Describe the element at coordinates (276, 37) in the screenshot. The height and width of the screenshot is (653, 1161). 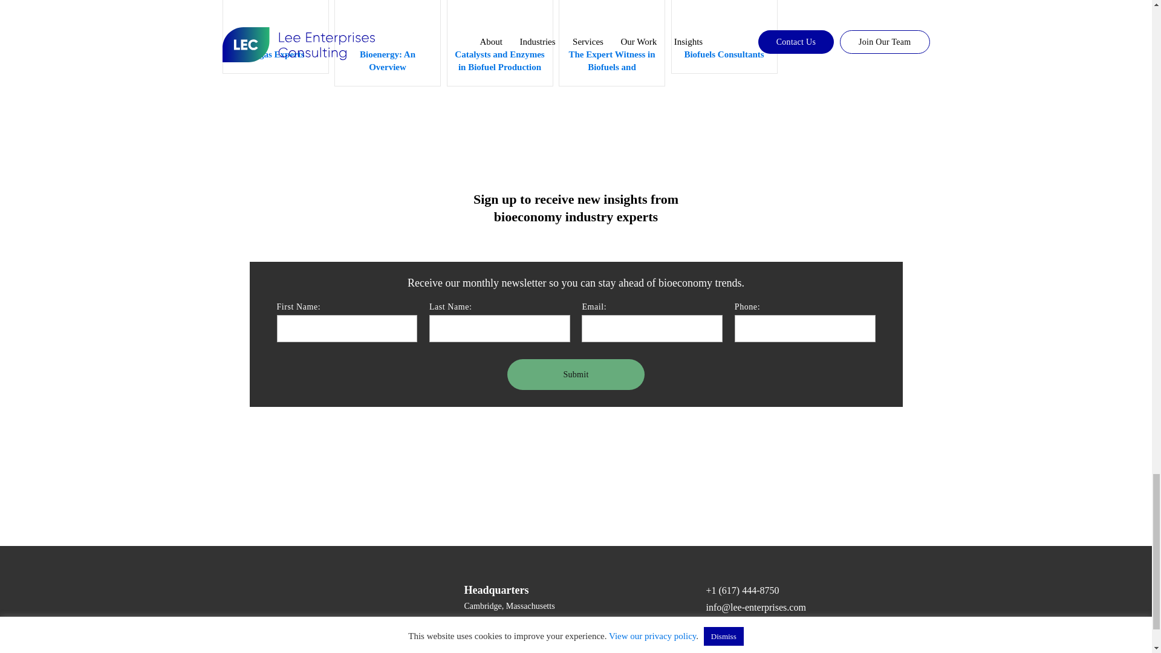
I see `Biogas Experts` at that location.